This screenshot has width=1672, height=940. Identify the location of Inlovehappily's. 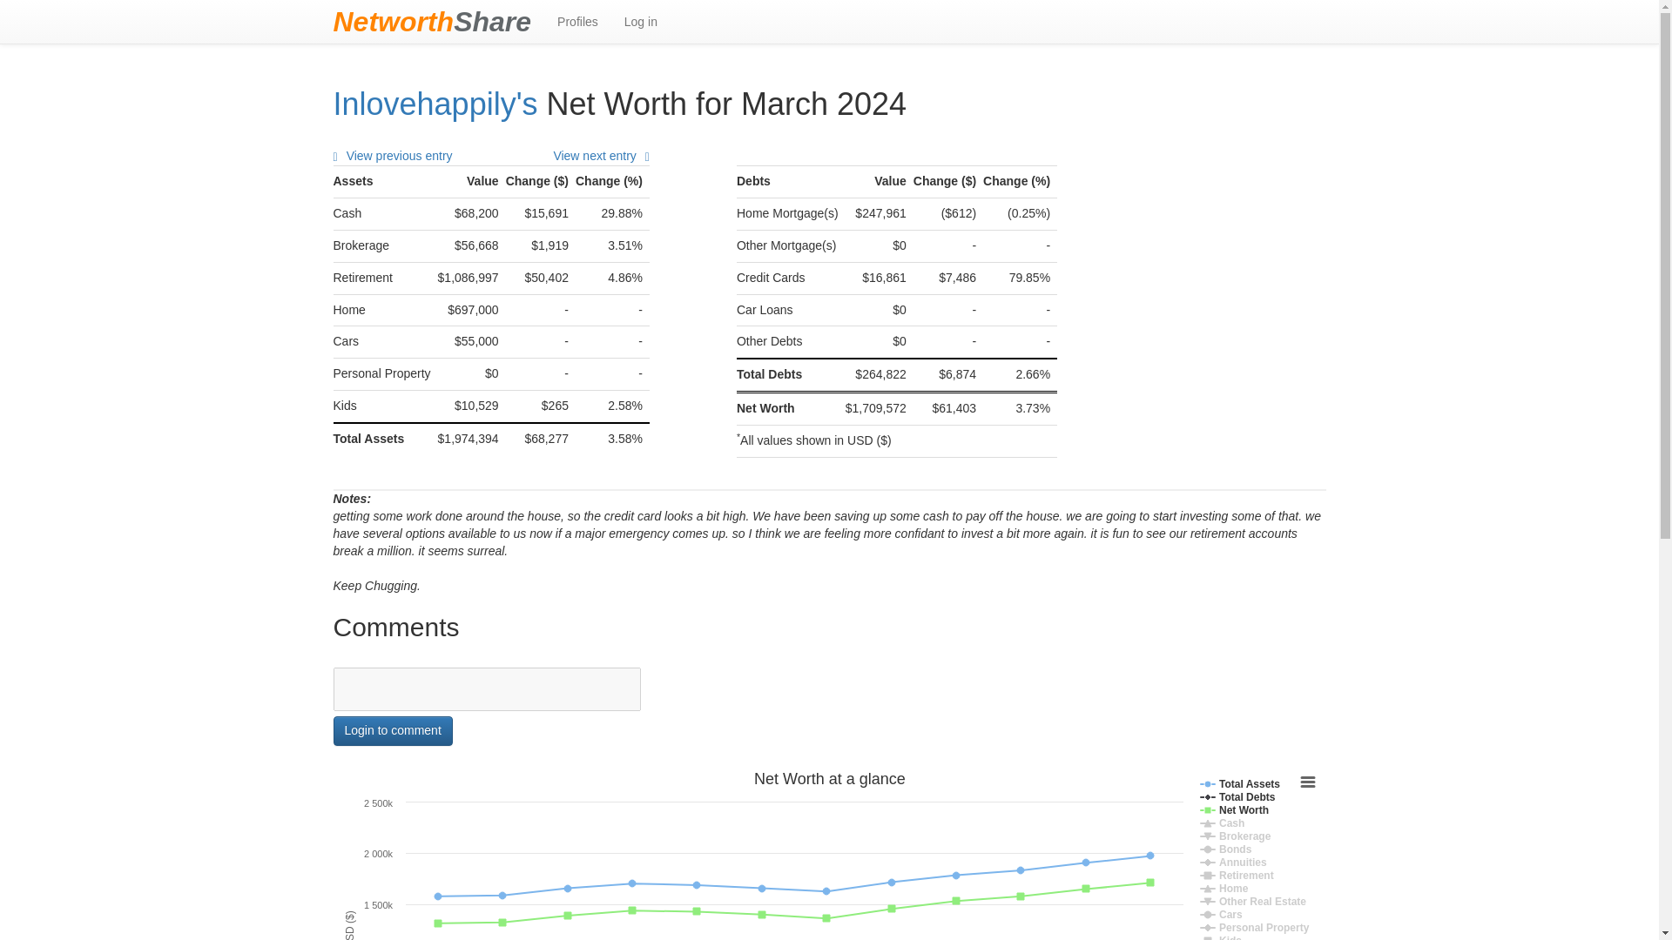
(435, 104).